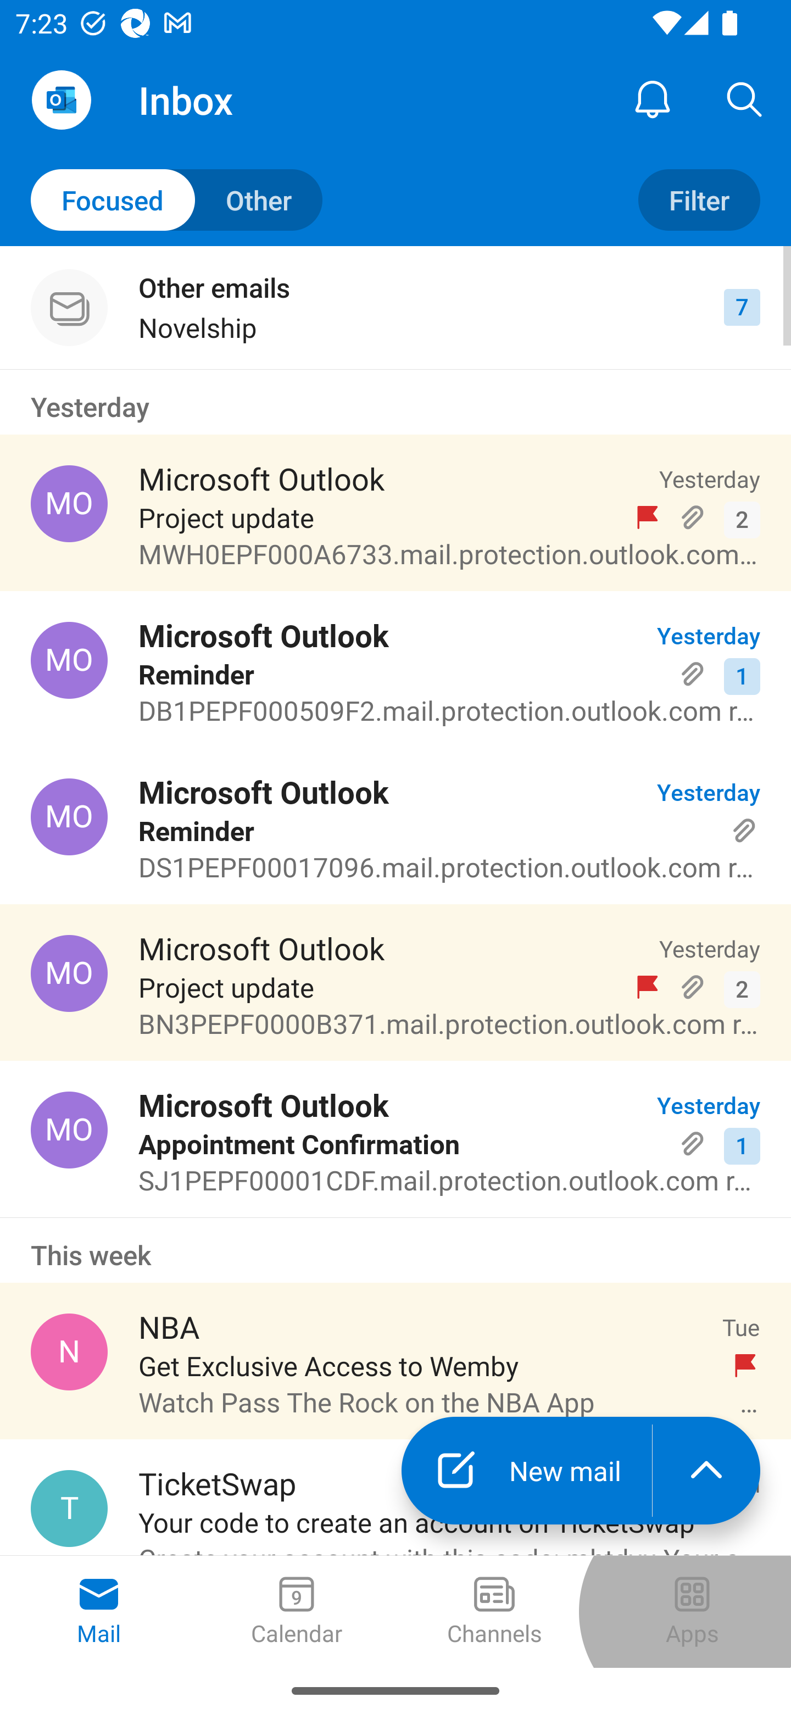 This screenshot has height=1714, width=791. Describe the element at coordinates (177, 200) in the screenshot. I see `Toggle to other mails` at that location.